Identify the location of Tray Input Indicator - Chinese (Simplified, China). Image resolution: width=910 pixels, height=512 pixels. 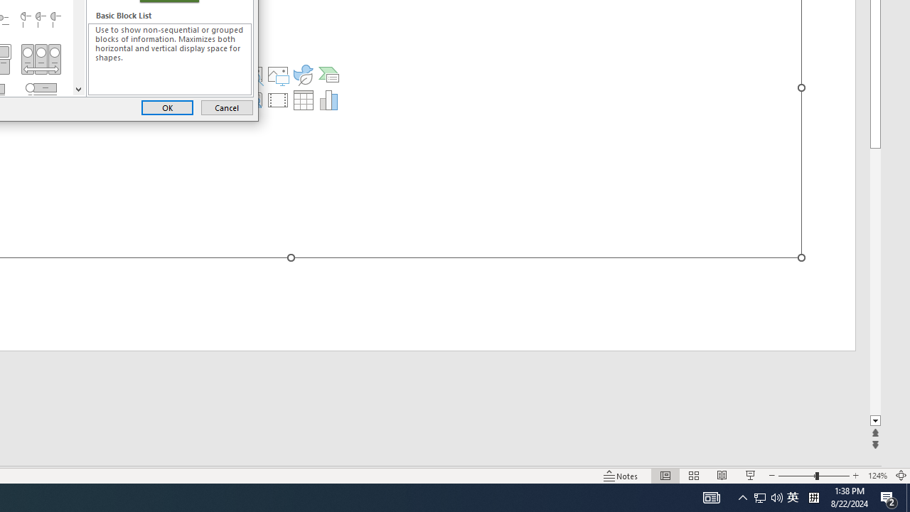
(813, 498).